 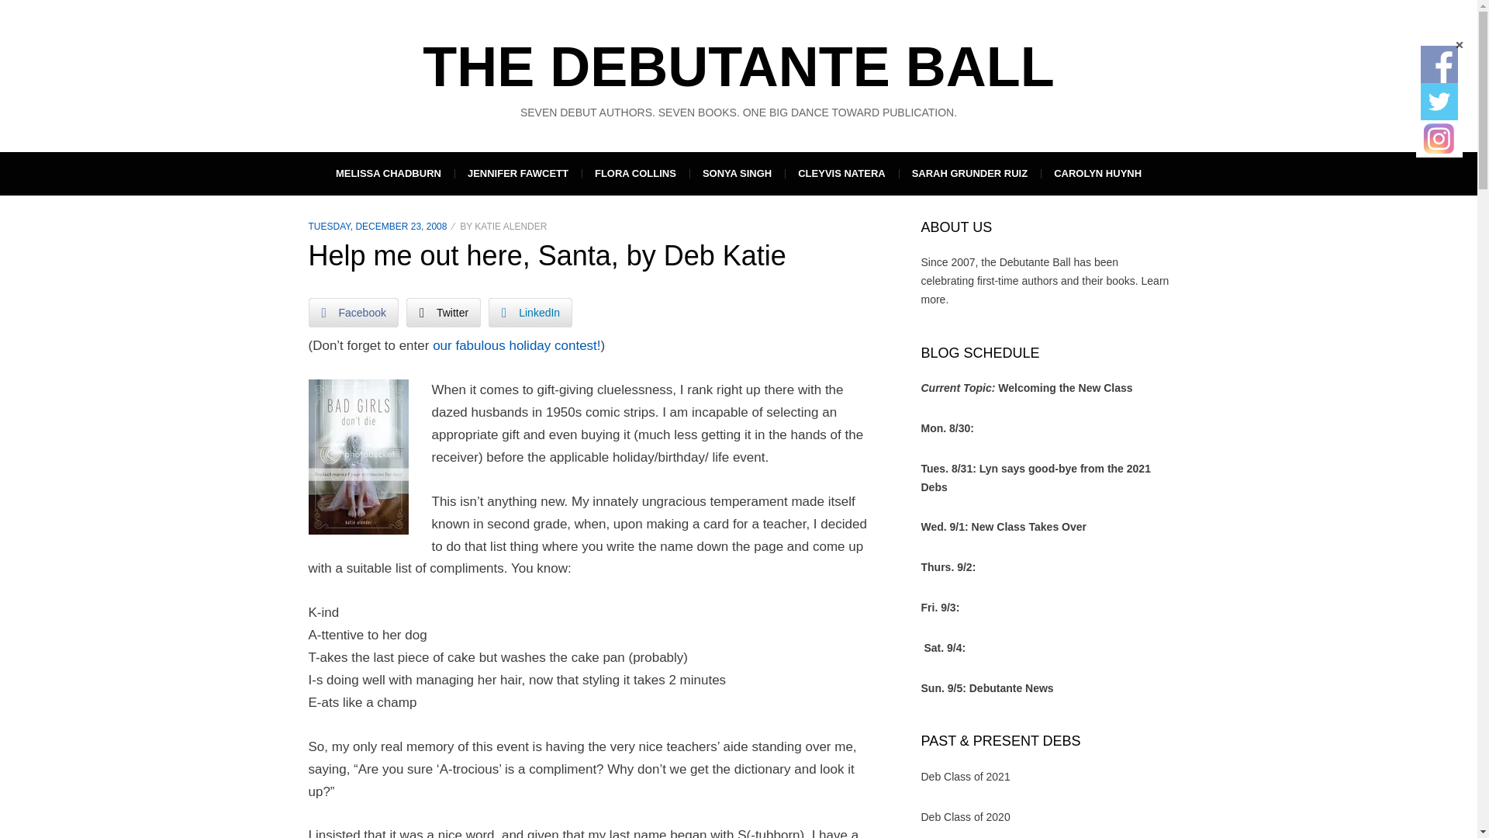 What do you see at coordinates (444, 313) in the screenshot?
I see `Twitter` at bounding box center [444, 313].